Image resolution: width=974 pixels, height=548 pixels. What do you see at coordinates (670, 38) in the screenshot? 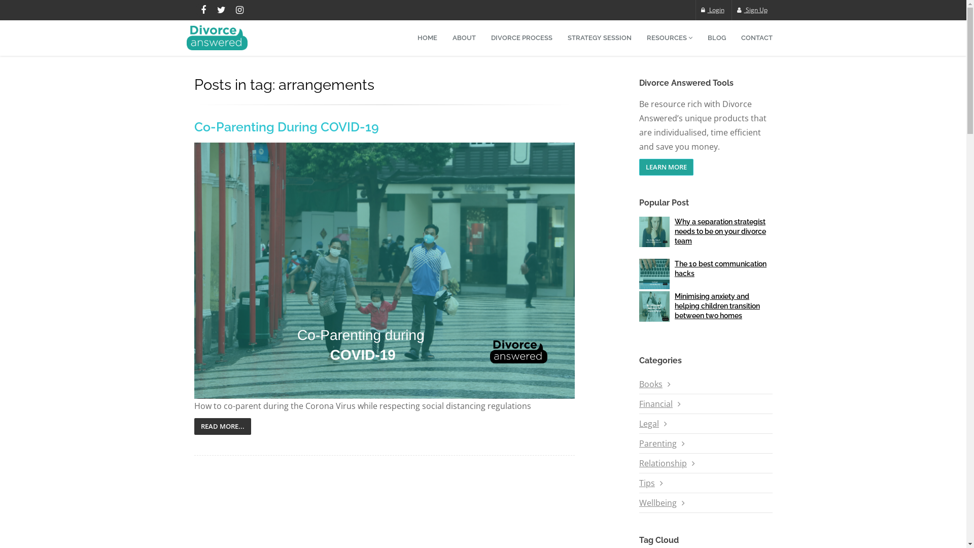
I see `RESOURCES` at bounding box center [670, 38].